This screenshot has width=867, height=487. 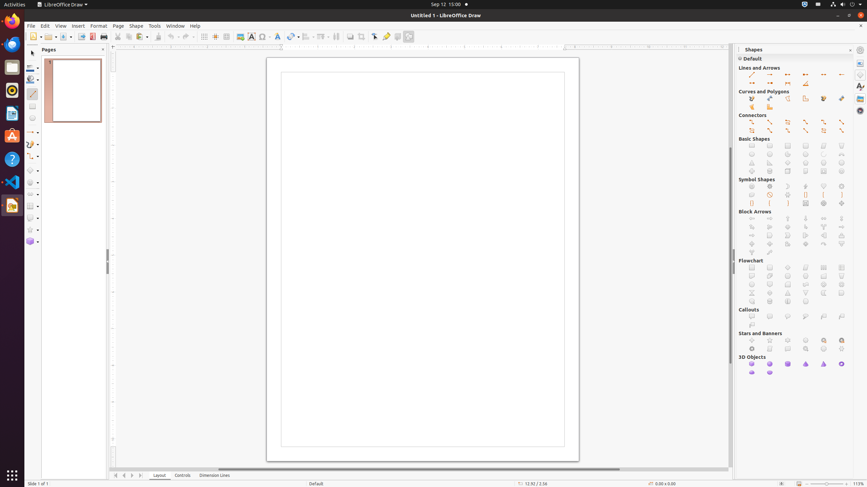 I want to click on Flower, so click(x=842, y=187).